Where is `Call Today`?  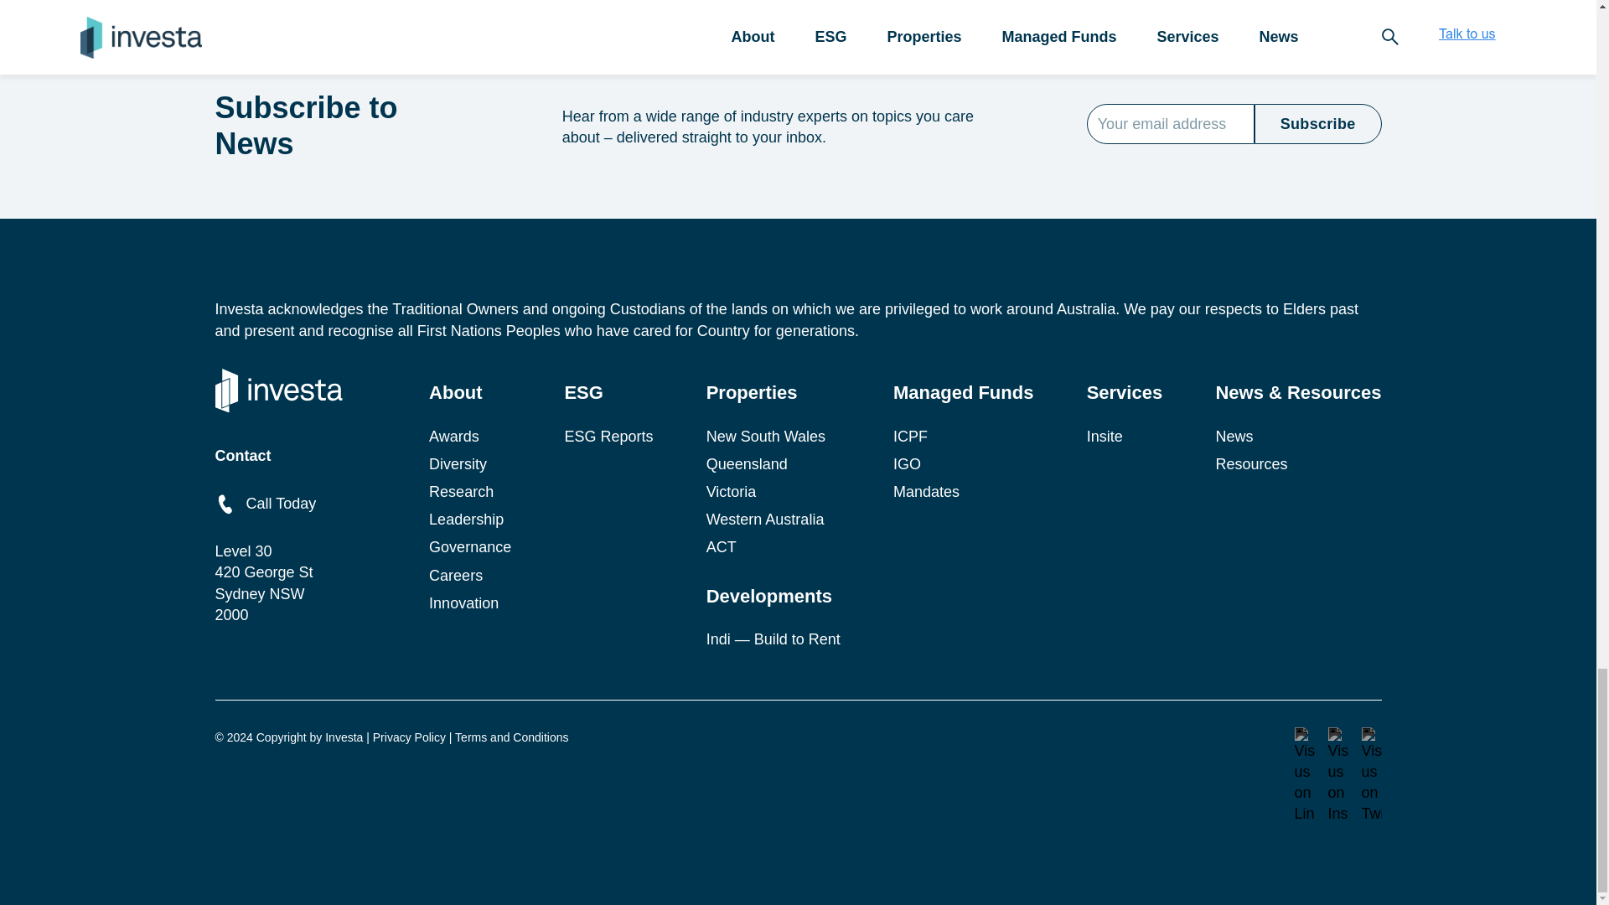
Call Today is located at coordinates (265, 504).